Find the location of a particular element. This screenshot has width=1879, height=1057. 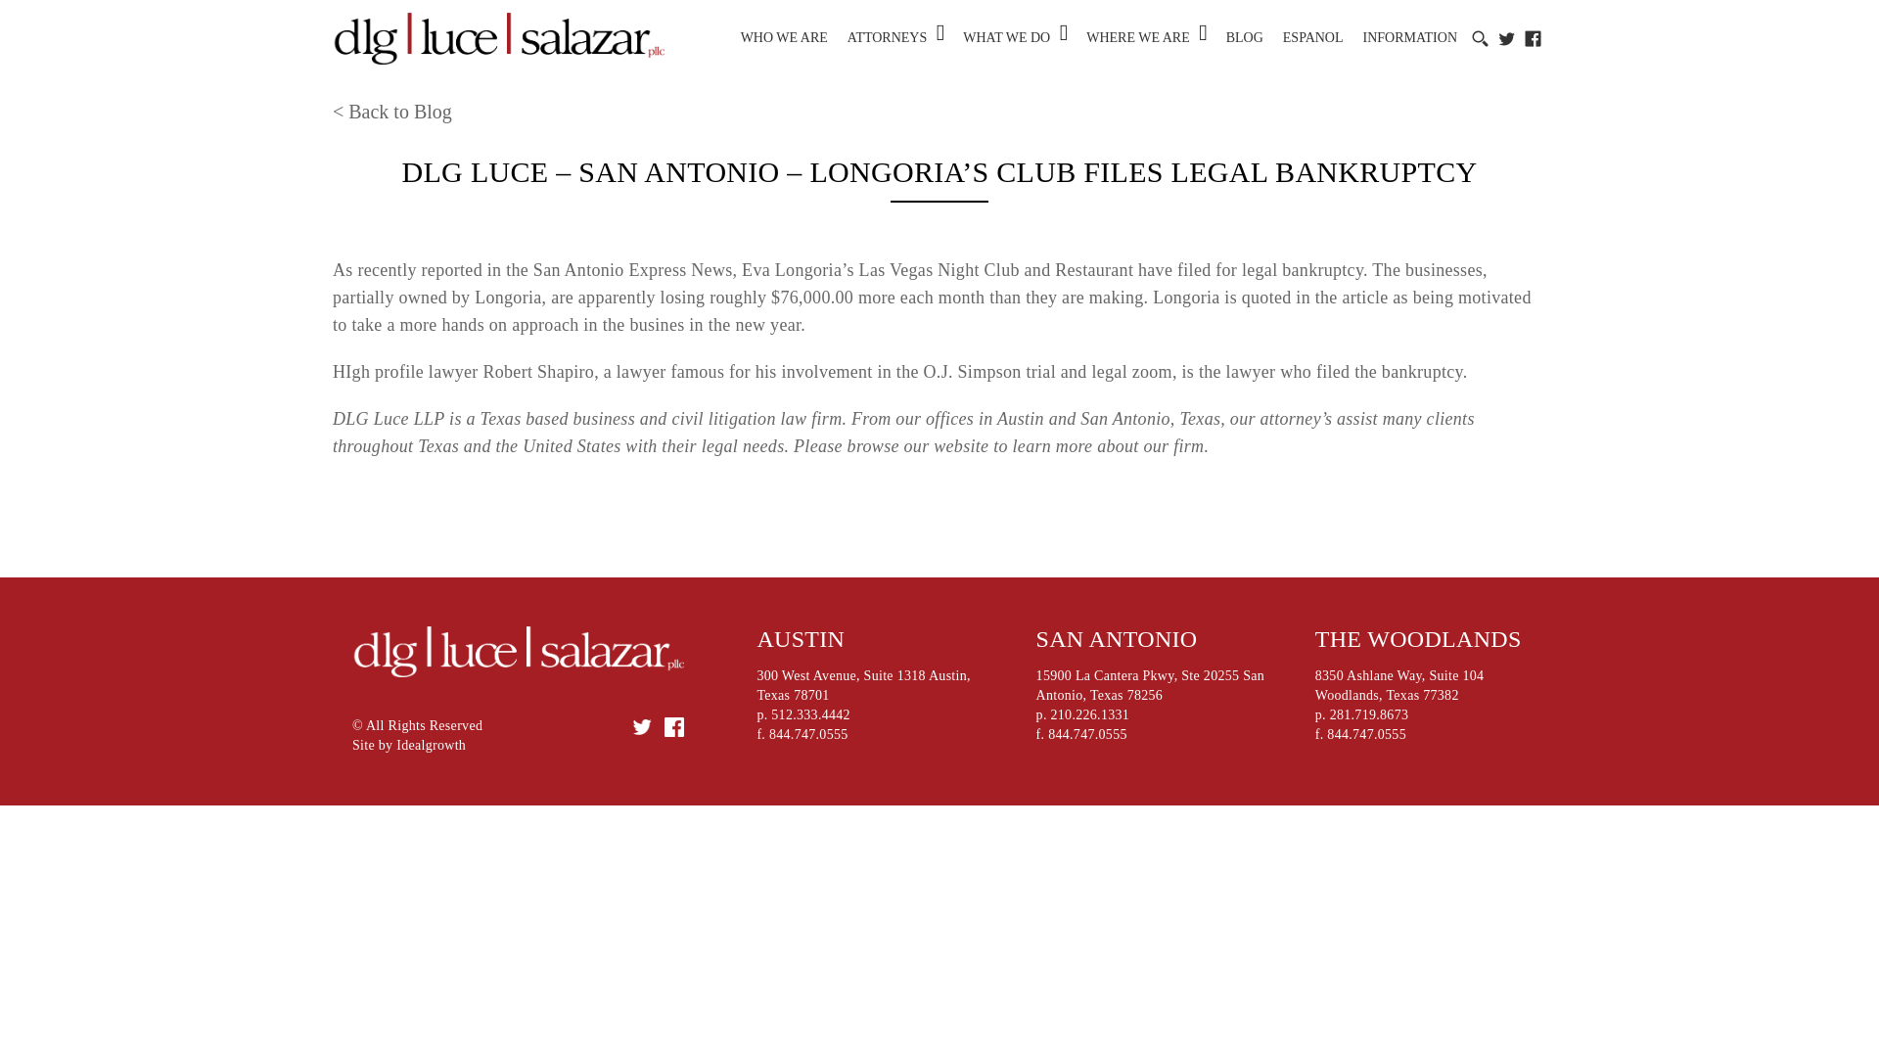

WHERE WE ARE is located at coordinates (1137, 37).